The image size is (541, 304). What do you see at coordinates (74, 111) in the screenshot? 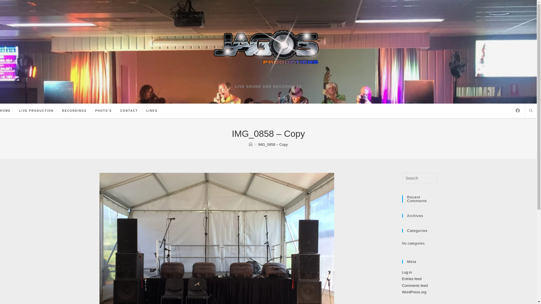
I see `RECORDINGS` at bounding box center [74, 111].